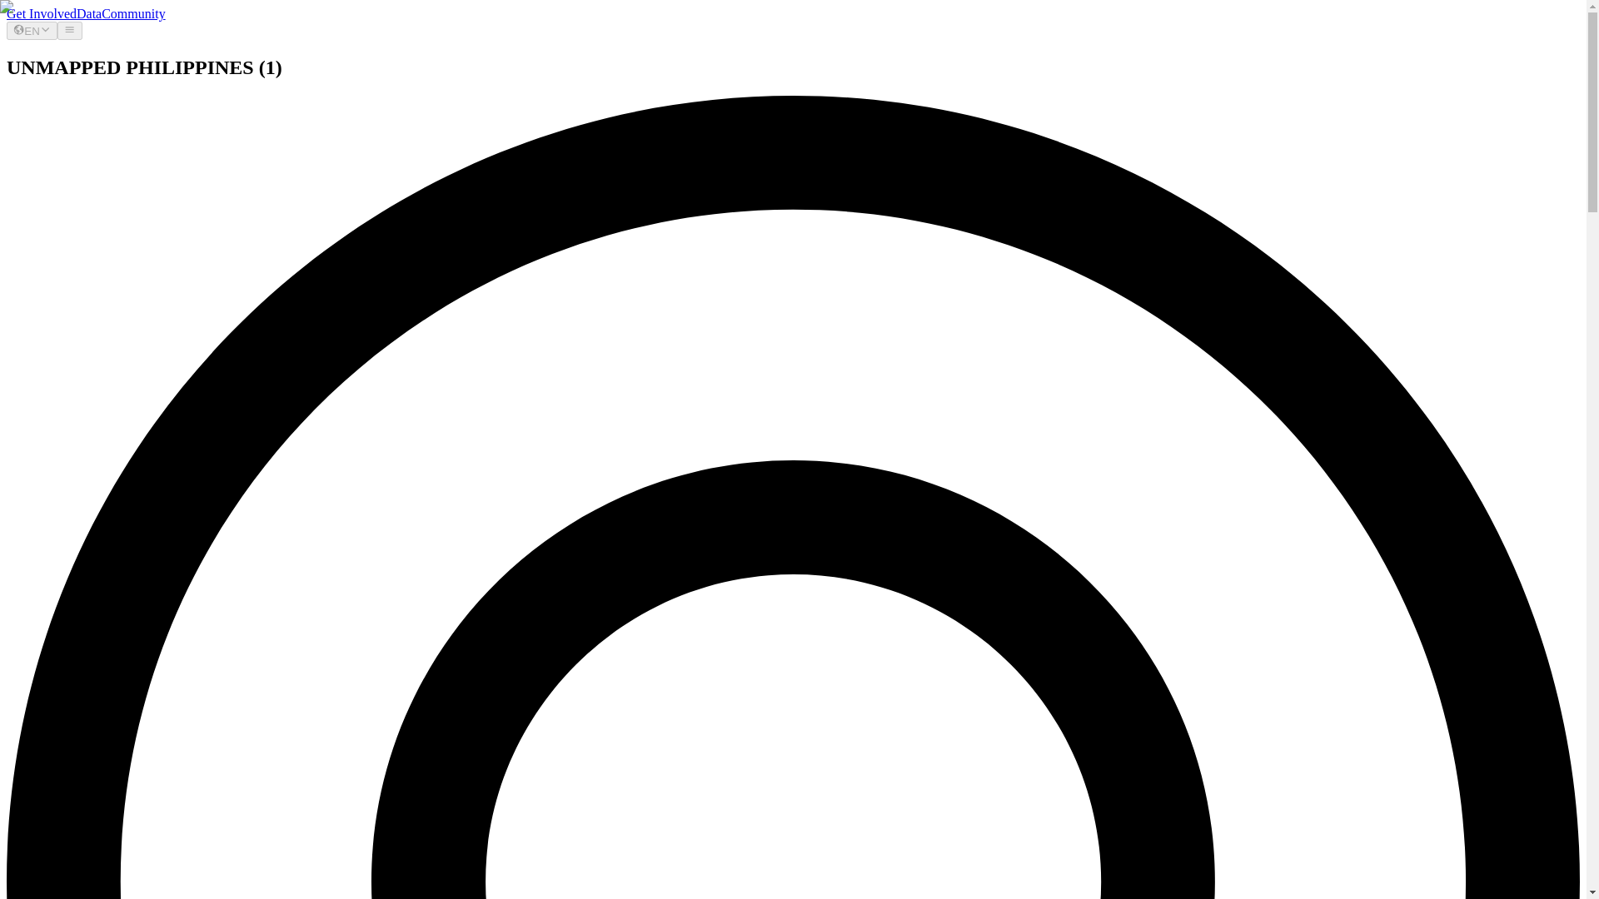 The image size is (1599, 899). Describe the element at coordinates (133, 13) in the screenshot. I see `Community` at that location.